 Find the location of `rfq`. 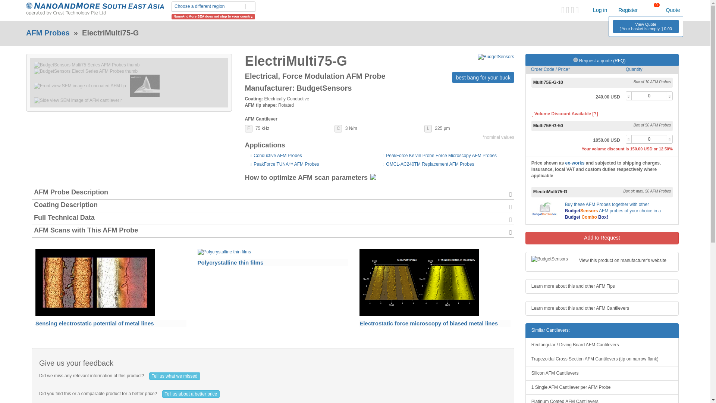

rfq is located at coordinates (575, 60).